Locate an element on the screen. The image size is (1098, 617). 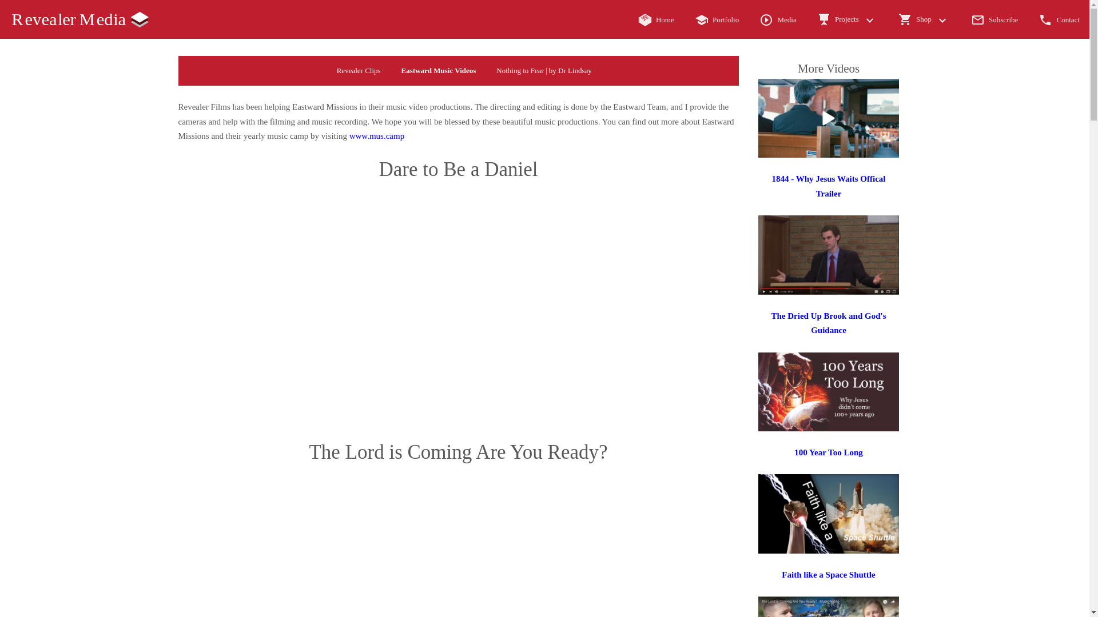
The Dried Up Brook and God's Guidance is located at coordinates (828, 323).